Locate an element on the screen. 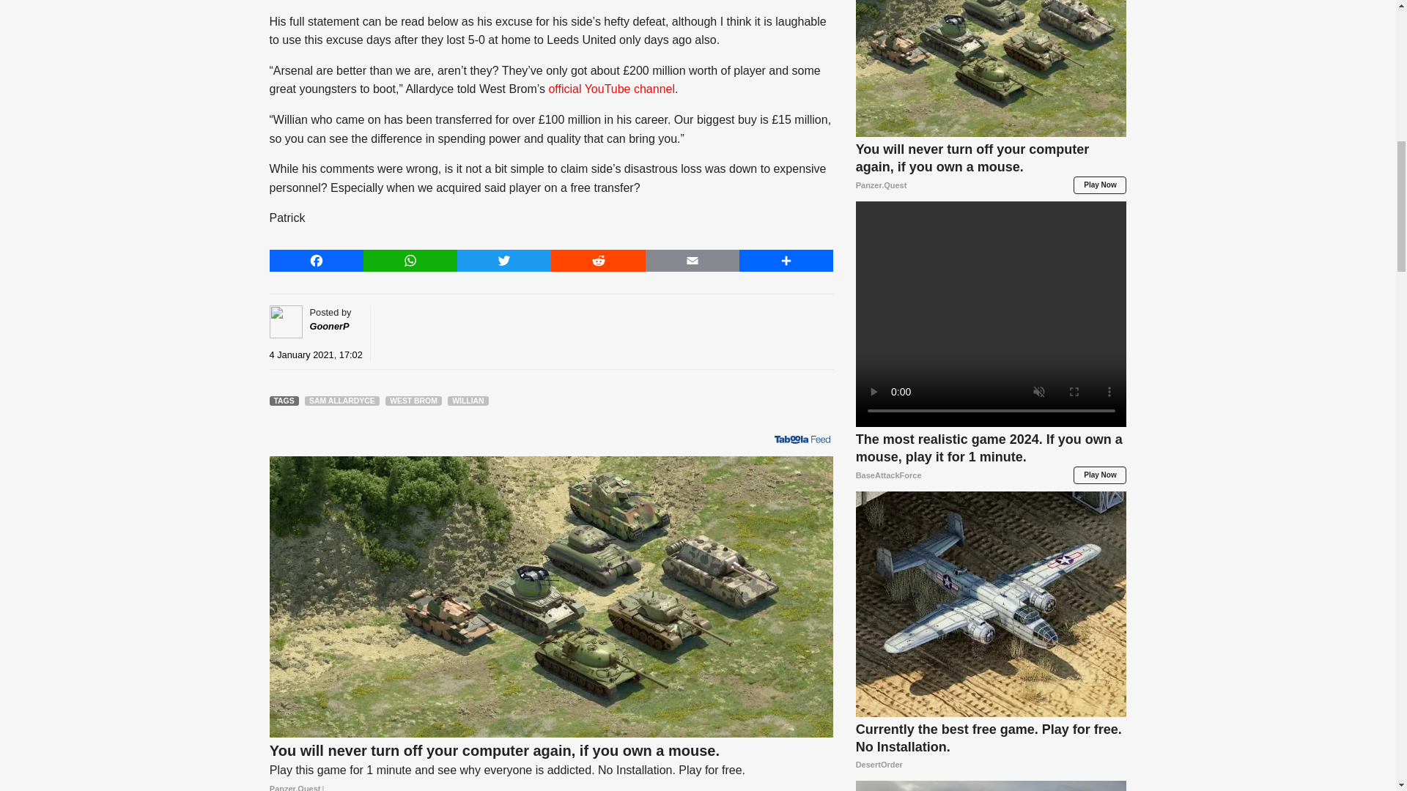 The height and width of the screenshot is (791, 1407). Email is located at coordinates (693, 261).